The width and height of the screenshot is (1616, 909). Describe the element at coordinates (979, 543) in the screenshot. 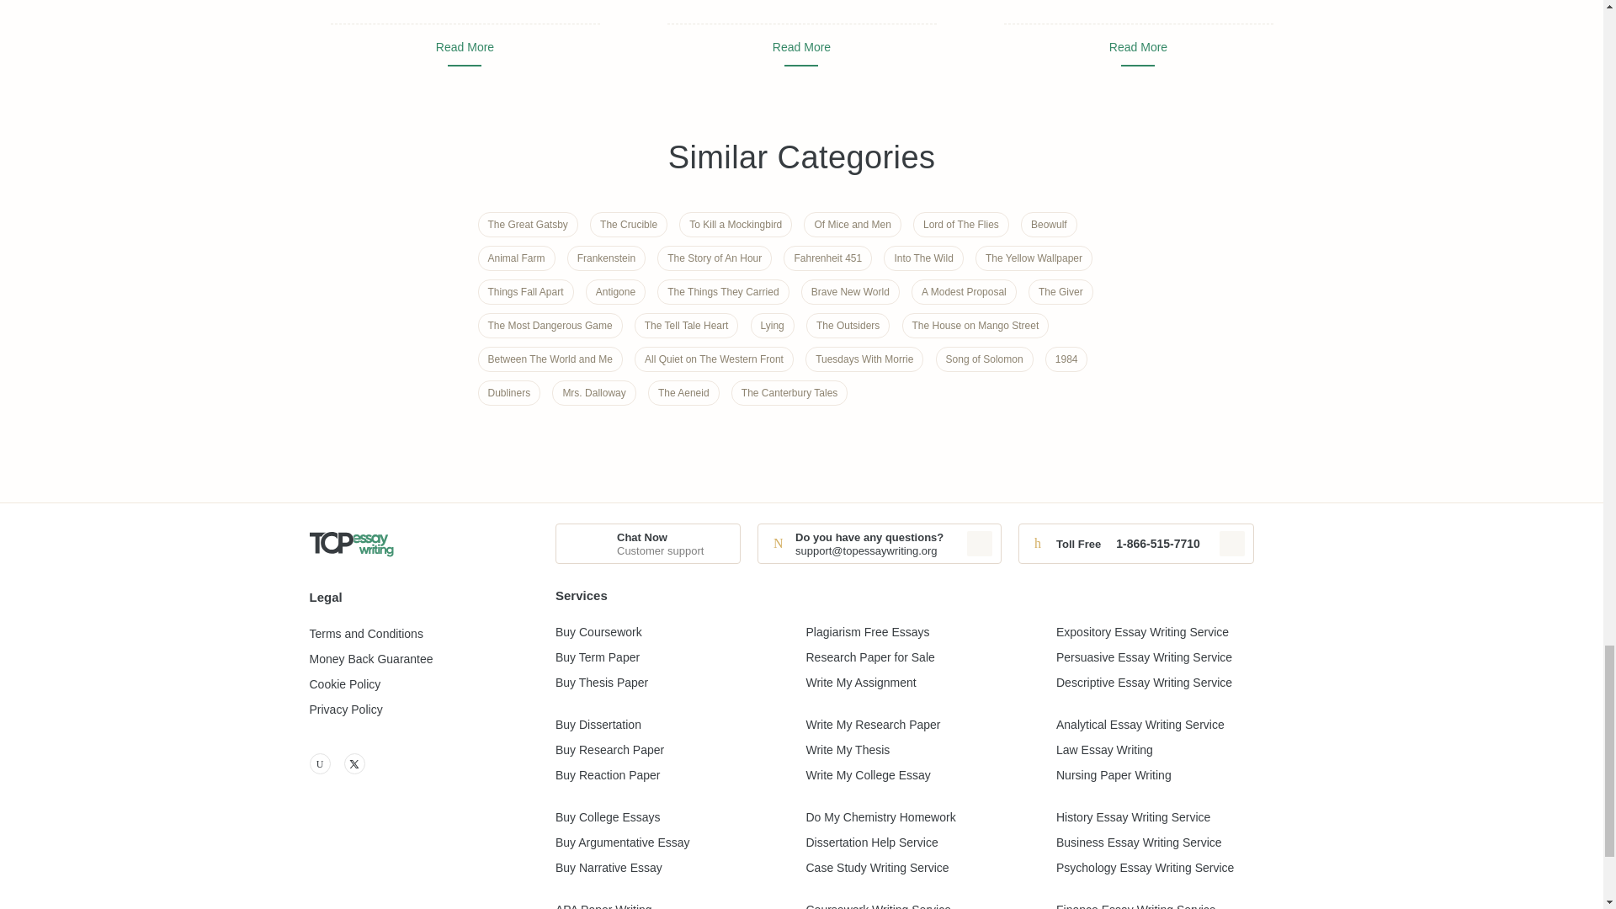

I see `Copied to clipboard` at that location.